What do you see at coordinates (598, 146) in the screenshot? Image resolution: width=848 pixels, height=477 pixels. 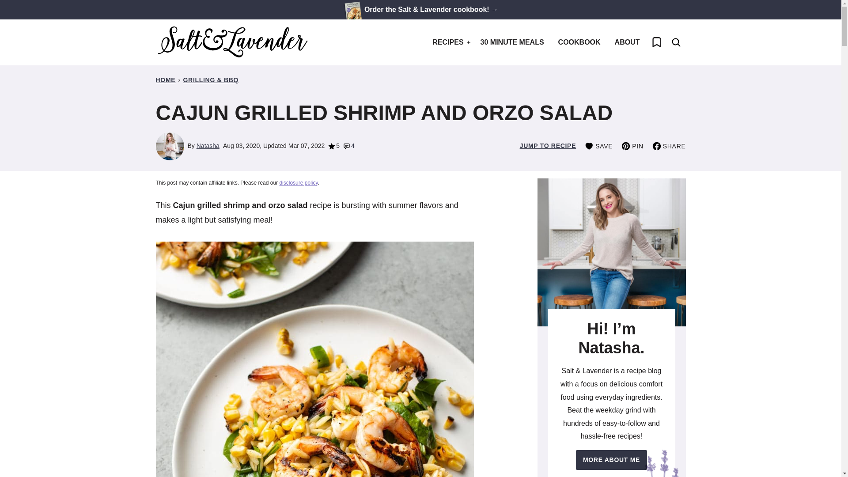 I see `SAVE` at bounding box center [598, 146].